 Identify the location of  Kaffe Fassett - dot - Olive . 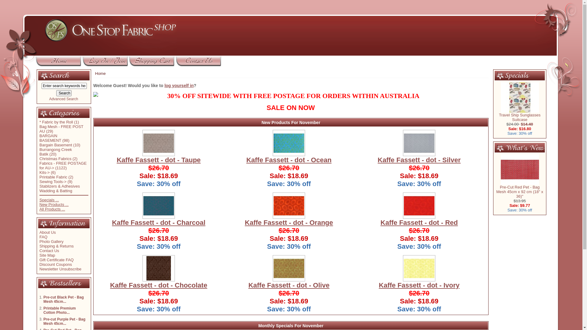
(289, 268).